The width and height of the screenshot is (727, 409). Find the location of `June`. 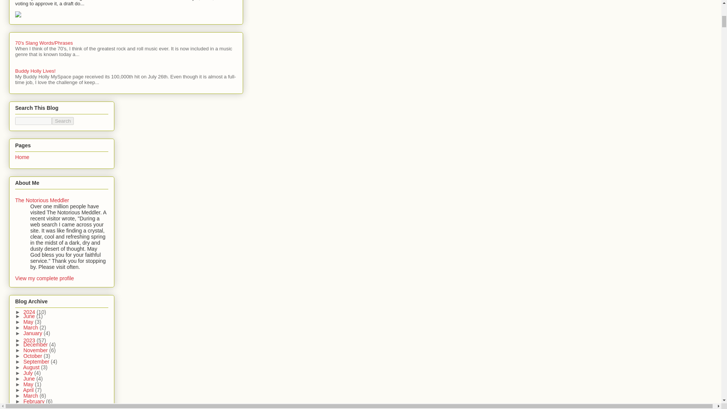

June is located at coordinates (30, 316).